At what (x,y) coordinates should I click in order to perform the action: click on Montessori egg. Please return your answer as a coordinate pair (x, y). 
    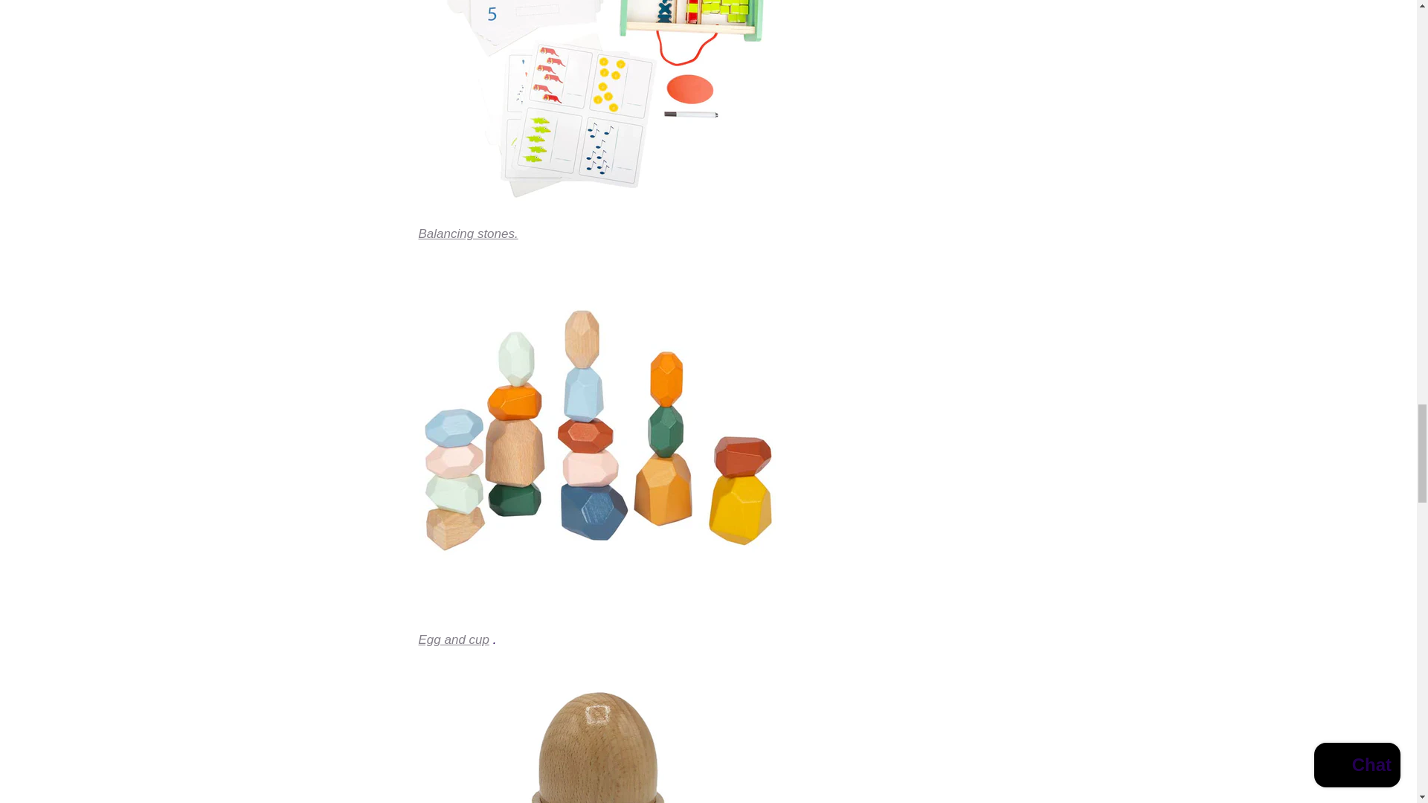
    Looking at the image, I should click on (453, 639).